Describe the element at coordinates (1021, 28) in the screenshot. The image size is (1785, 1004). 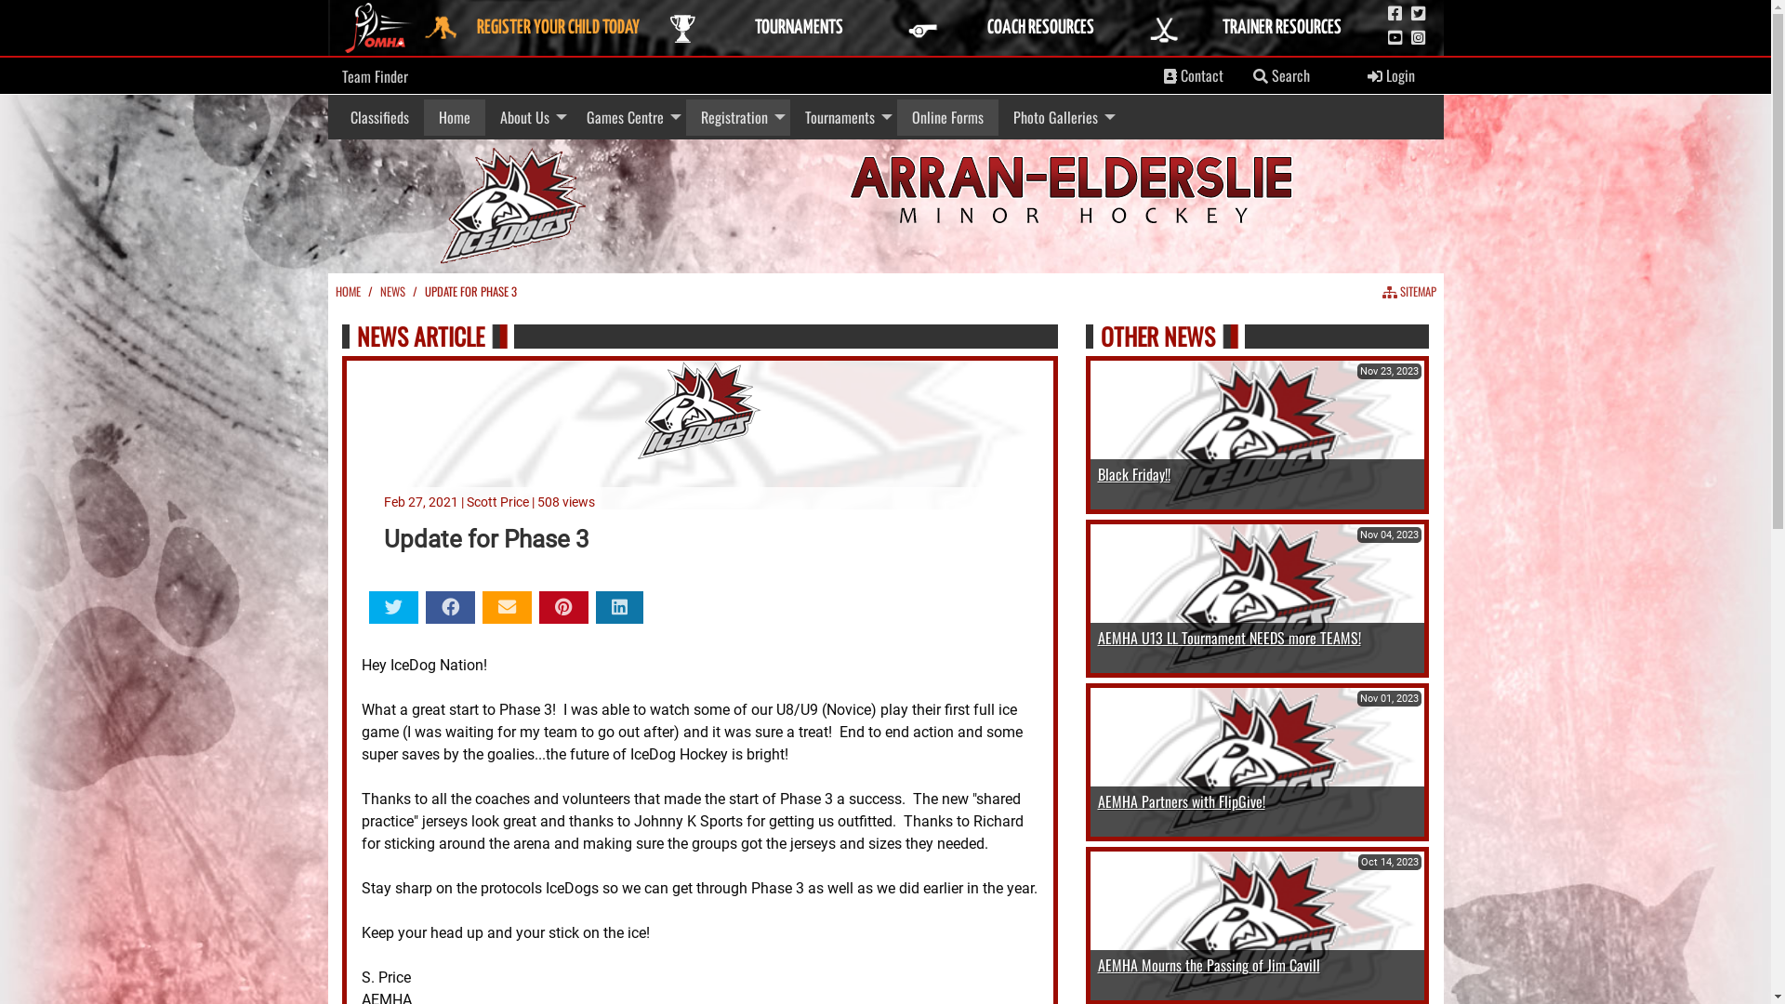
I see `COACH RESOURCES` at that location.